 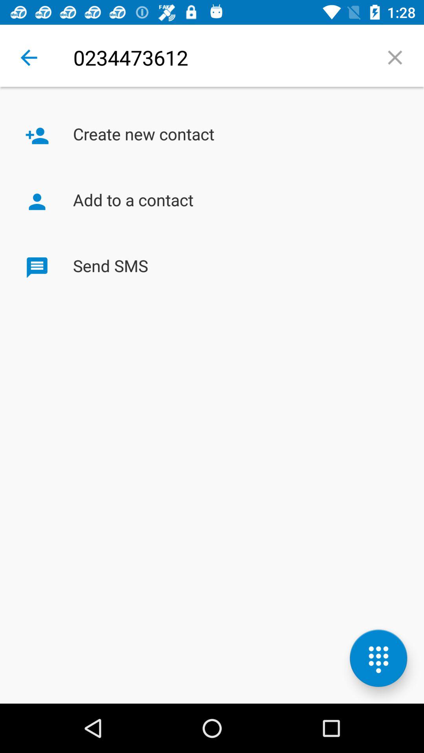 What do you see at coordinates (37, 202) in the screenshot?
I see `select the icon in front of text add to a contact` at bounding box center [37, 202].